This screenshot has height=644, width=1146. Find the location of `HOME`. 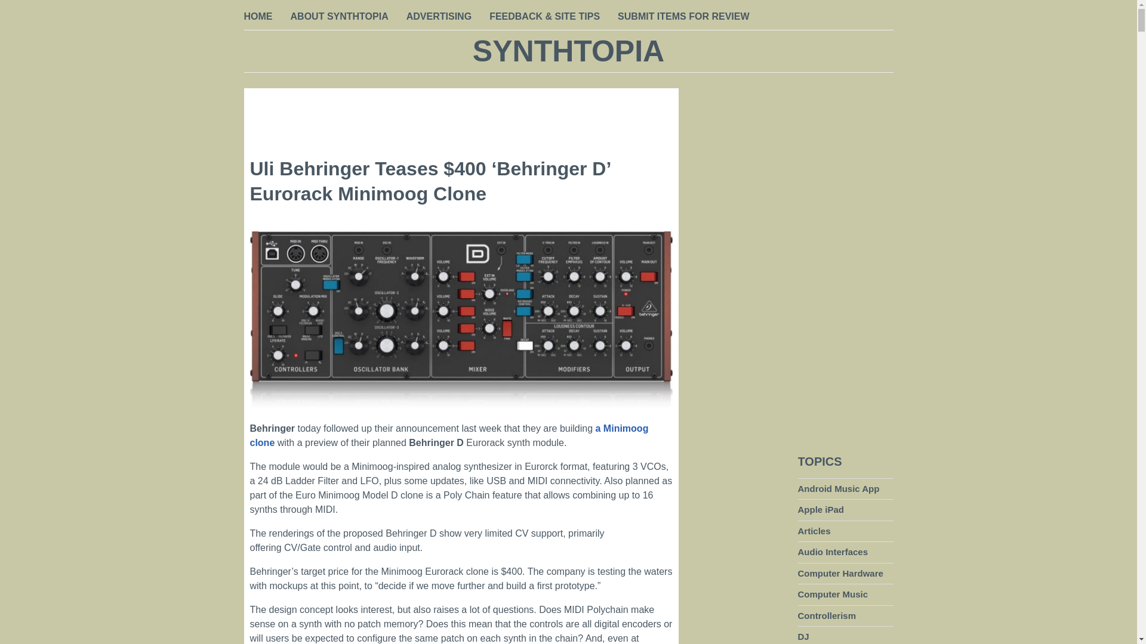

HOME is located at coordinates (258, 17).